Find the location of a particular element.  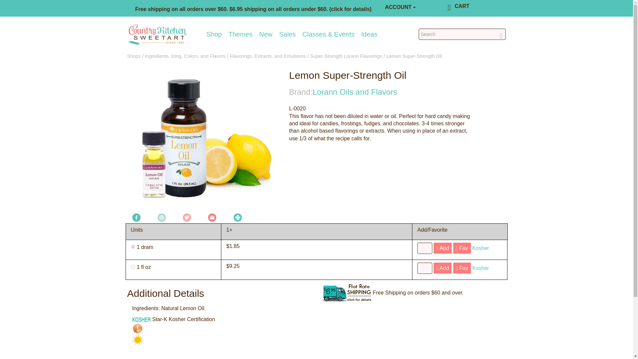

Lemon Super-Strength Oil is located at coordinates (203, 141).